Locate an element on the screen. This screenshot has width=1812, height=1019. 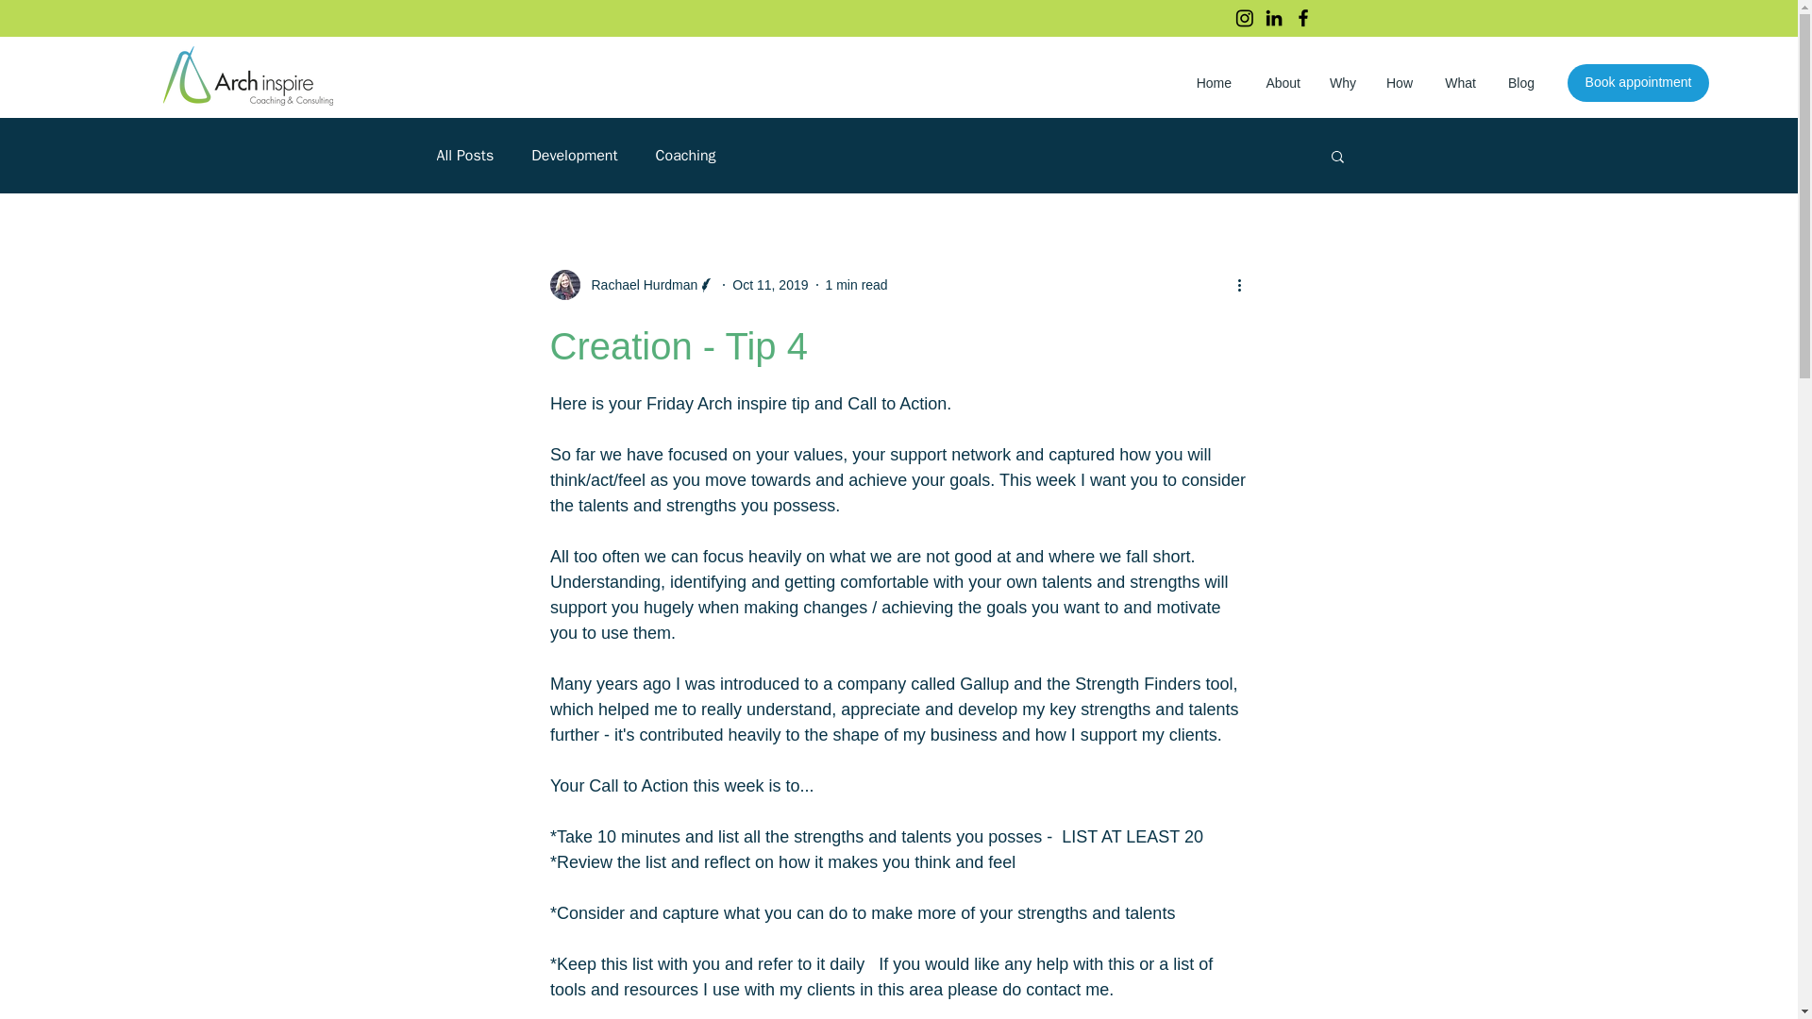
Oct 11, 2019 is located at coordinates (770, 284).